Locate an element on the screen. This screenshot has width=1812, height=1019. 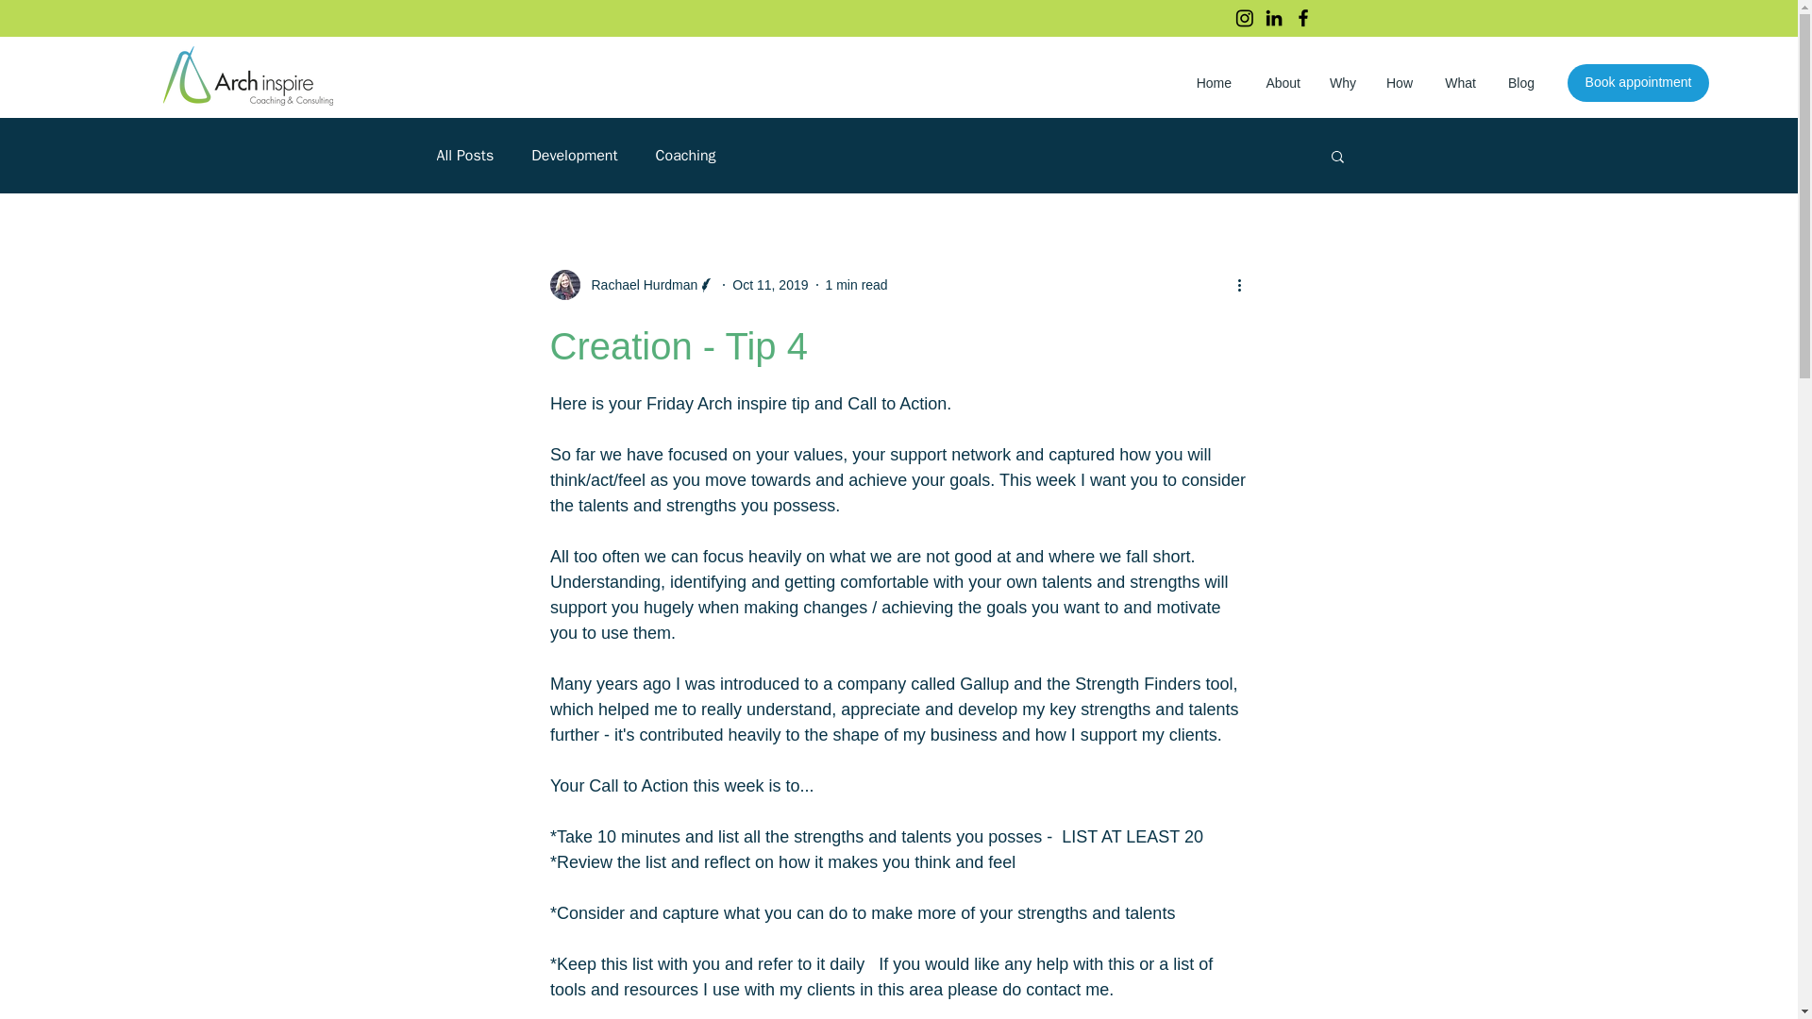
Oct 11, 2019 is located at coordinates (770, 284).